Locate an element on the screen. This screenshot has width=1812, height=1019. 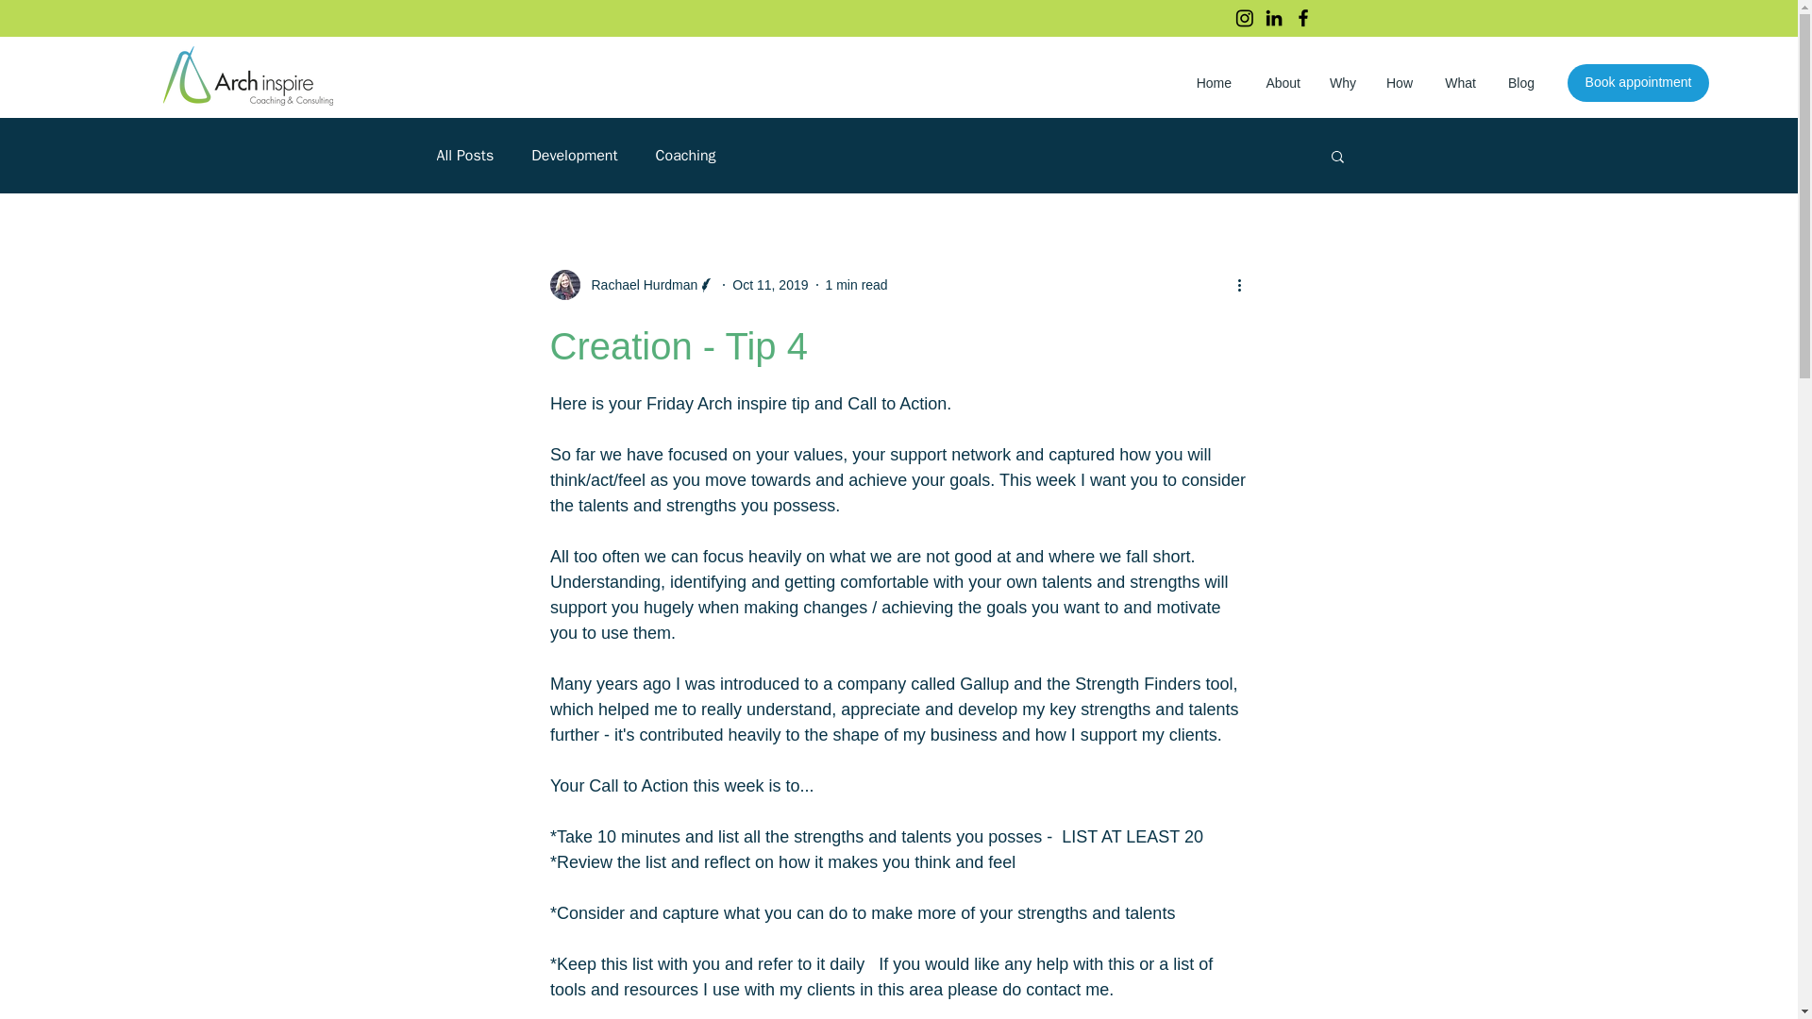
Oct 11, 2019 is located at coordinates (770, 284).